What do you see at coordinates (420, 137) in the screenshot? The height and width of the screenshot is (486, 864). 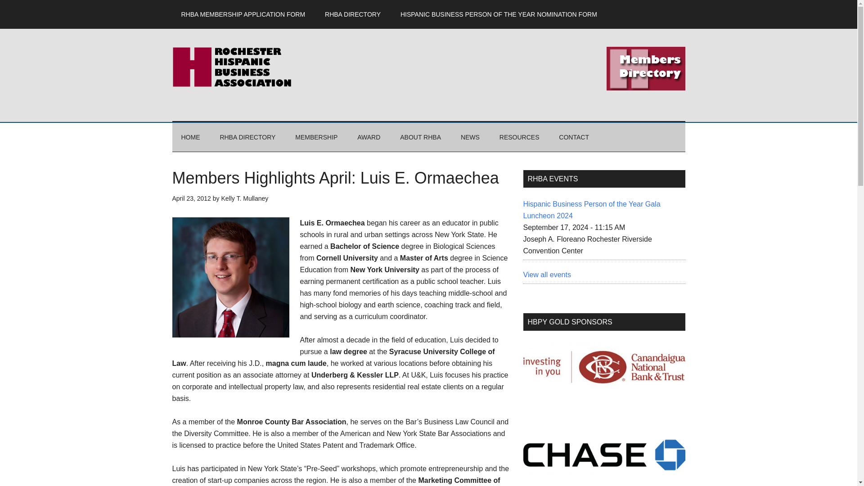 I see `ABOUT RHBA` at bounding box center [420, 137].